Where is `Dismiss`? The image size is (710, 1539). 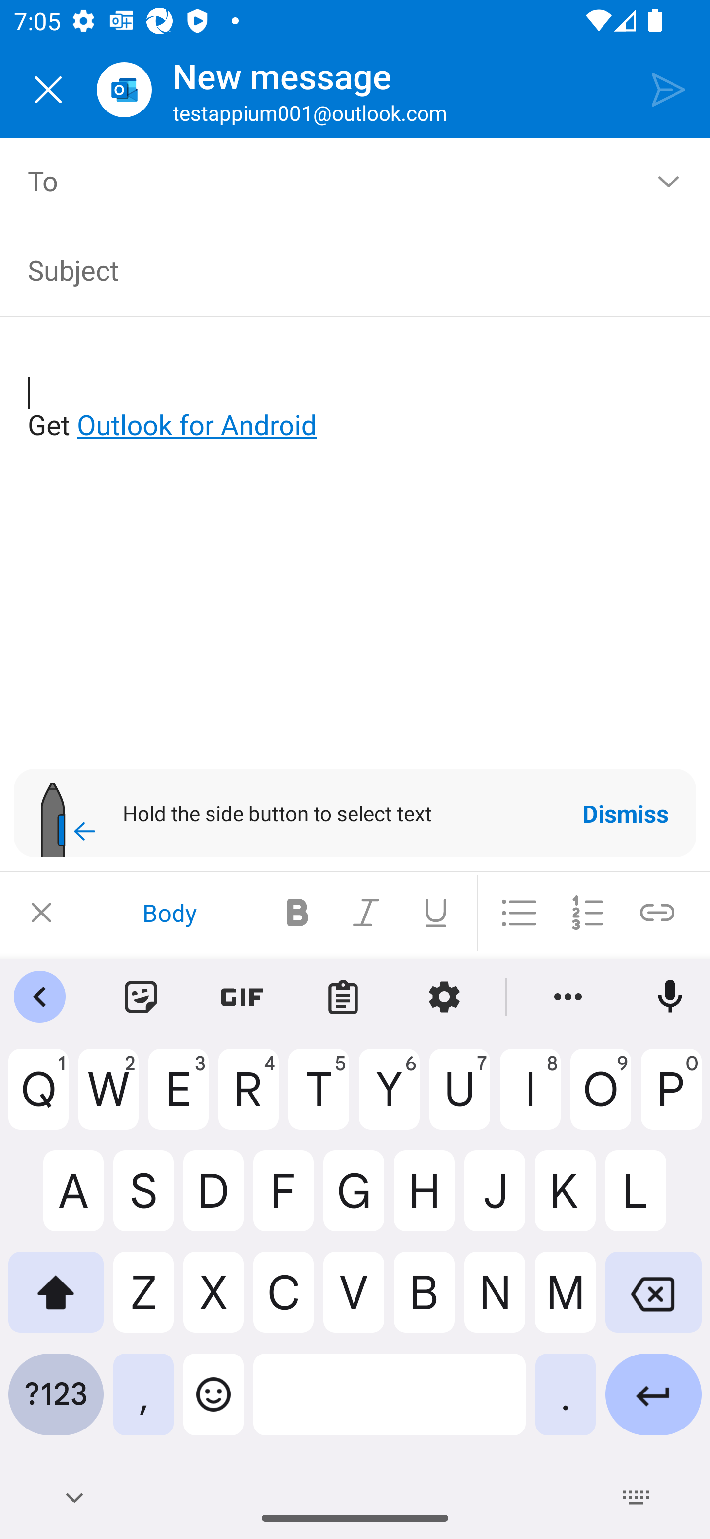
Dismiss is located at coordinates (625, 813).